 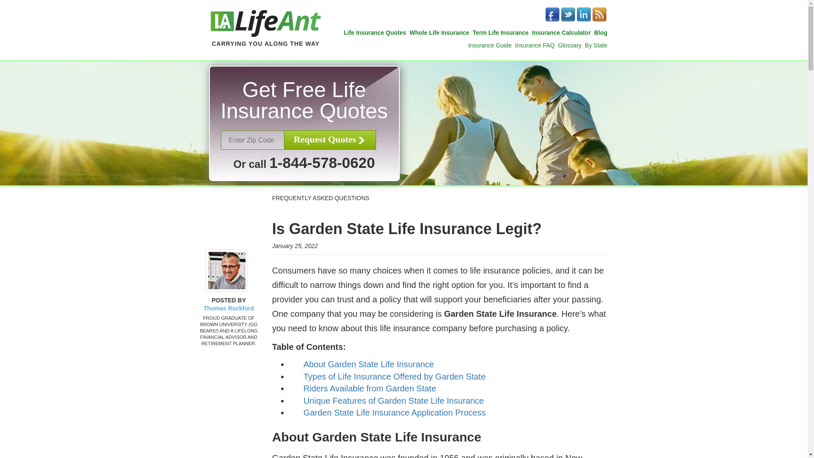 I want to click on Glossary, so click(x=569, y=45).